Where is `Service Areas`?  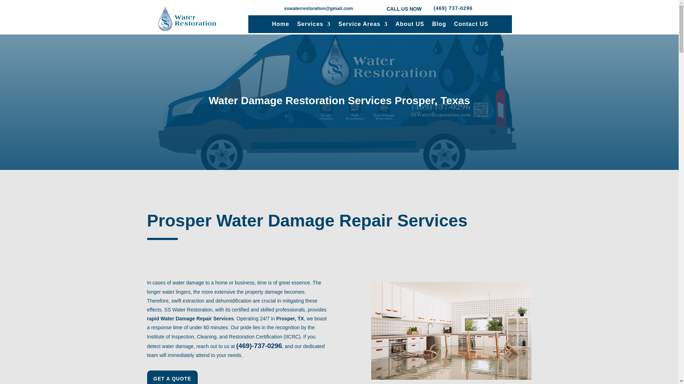 Service Areas is located at coordinates (363, 26).